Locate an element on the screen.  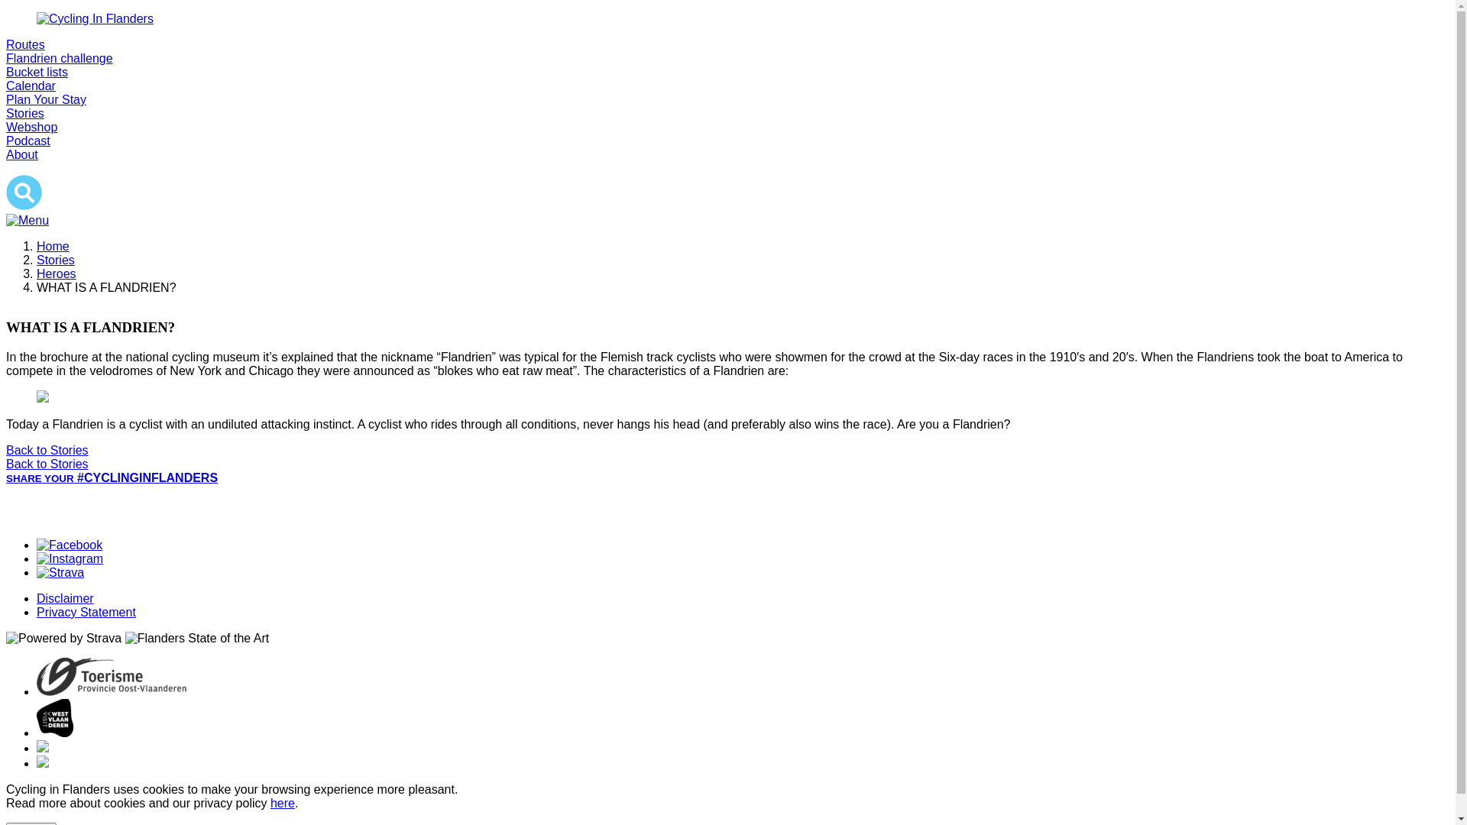
Cycling In Flanders is located at coordinates (727, 19).